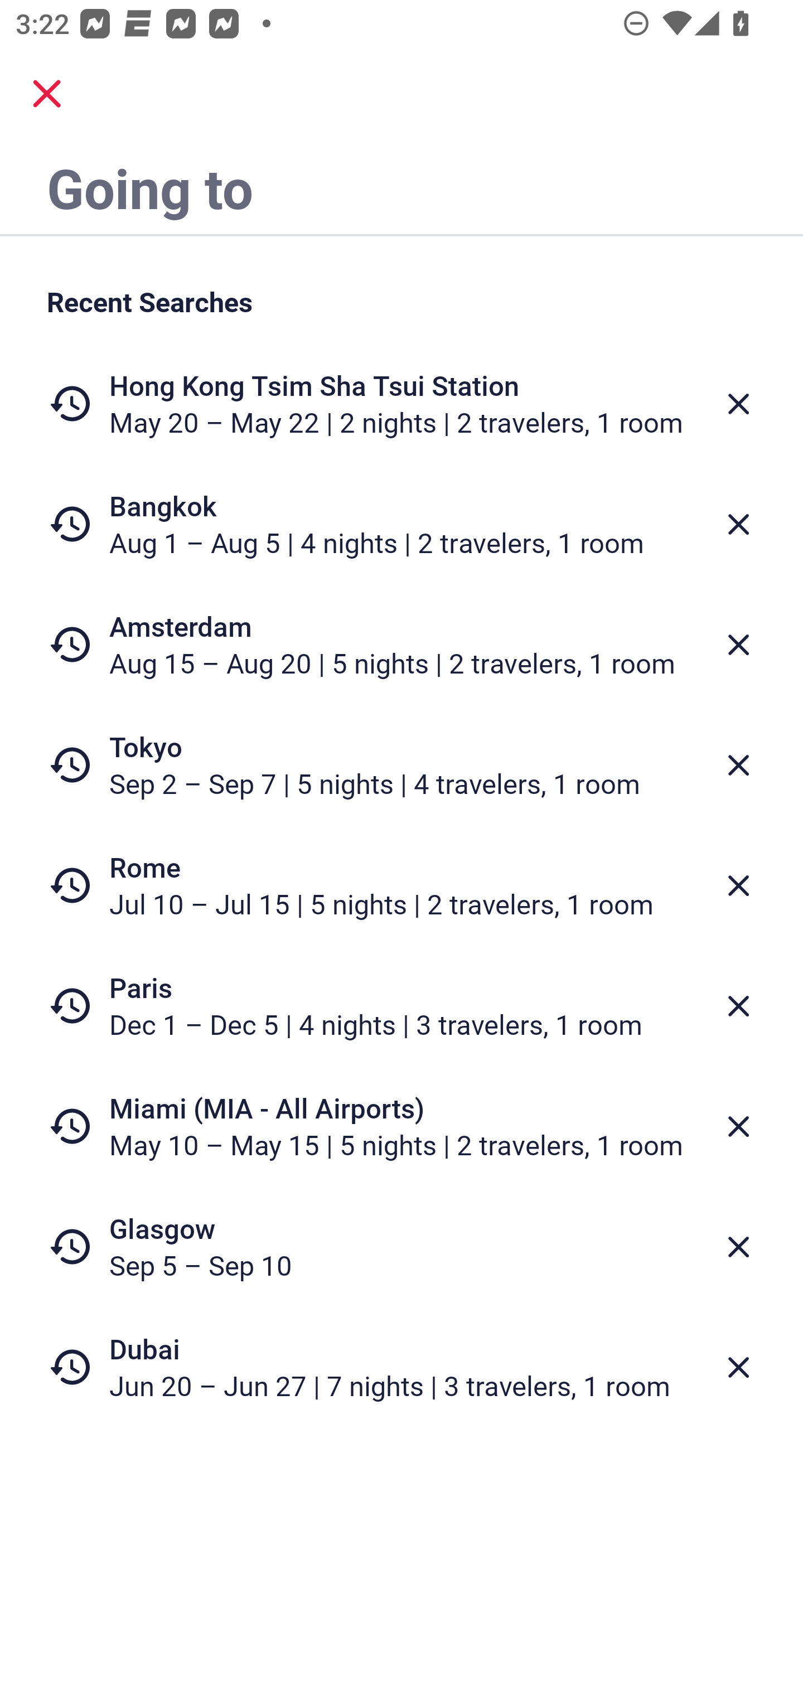 The width and height of the screenshot is (803, 1695). What do you see at coordinates (738, 1368) in the screenshot?
I see `Delete from recent searches` at bounding box center [738, 1368].